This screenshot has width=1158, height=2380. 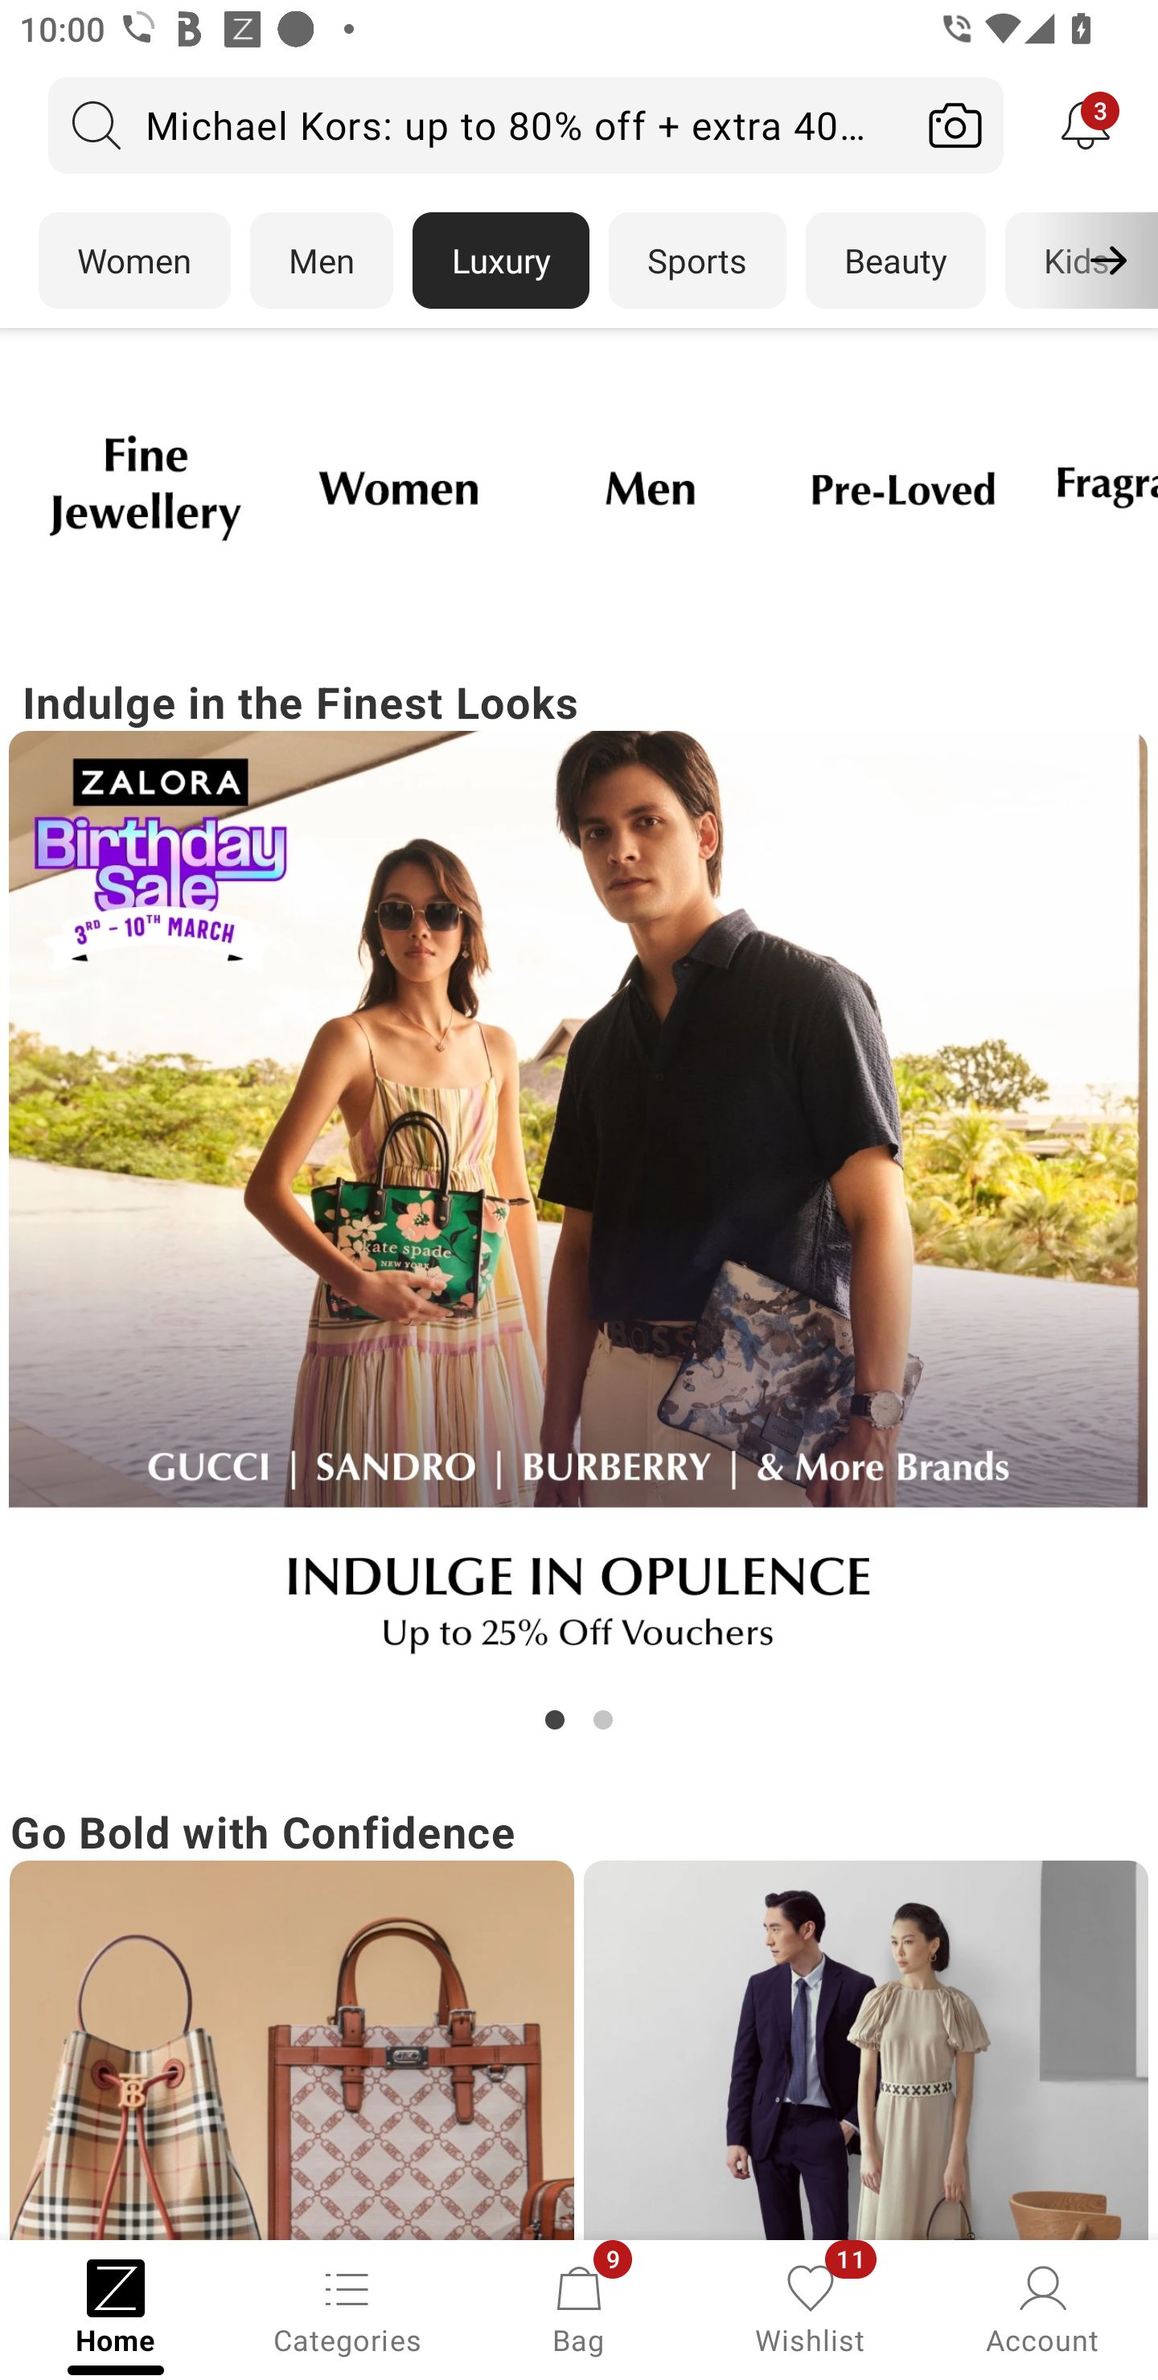 I want to click on Categories, so click(x=347, y=2308).